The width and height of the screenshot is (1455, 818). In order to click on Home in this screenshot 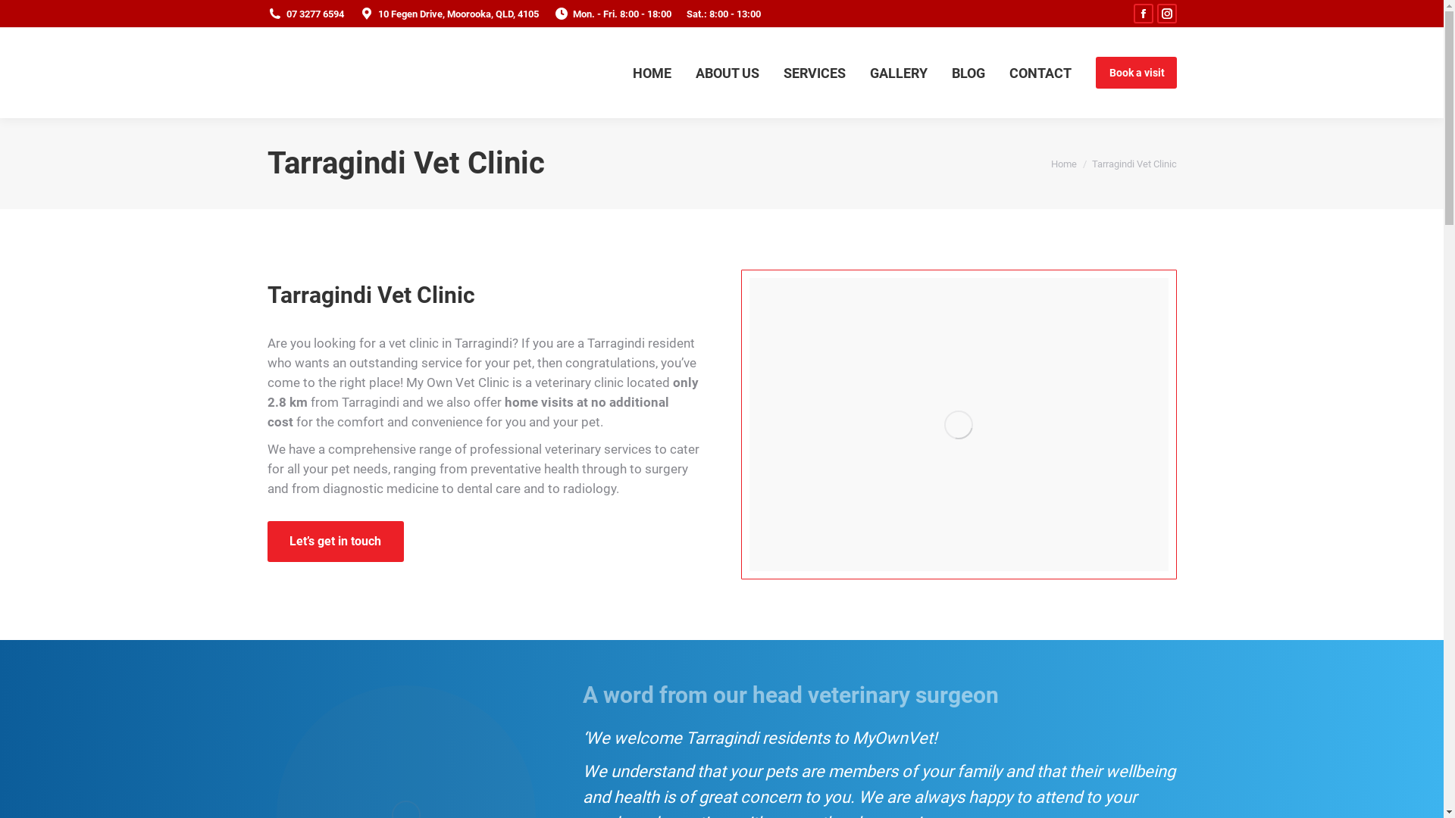, I will do `click(1063, 164)`.